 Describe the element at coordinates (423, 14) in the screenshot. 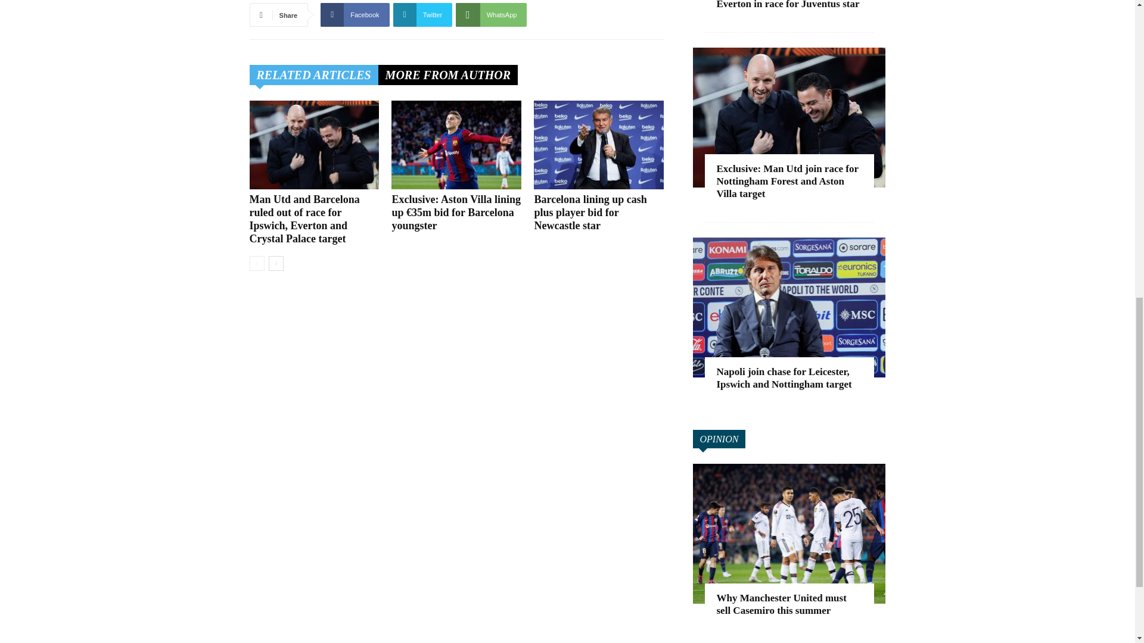

I see `Twitter` at that location.